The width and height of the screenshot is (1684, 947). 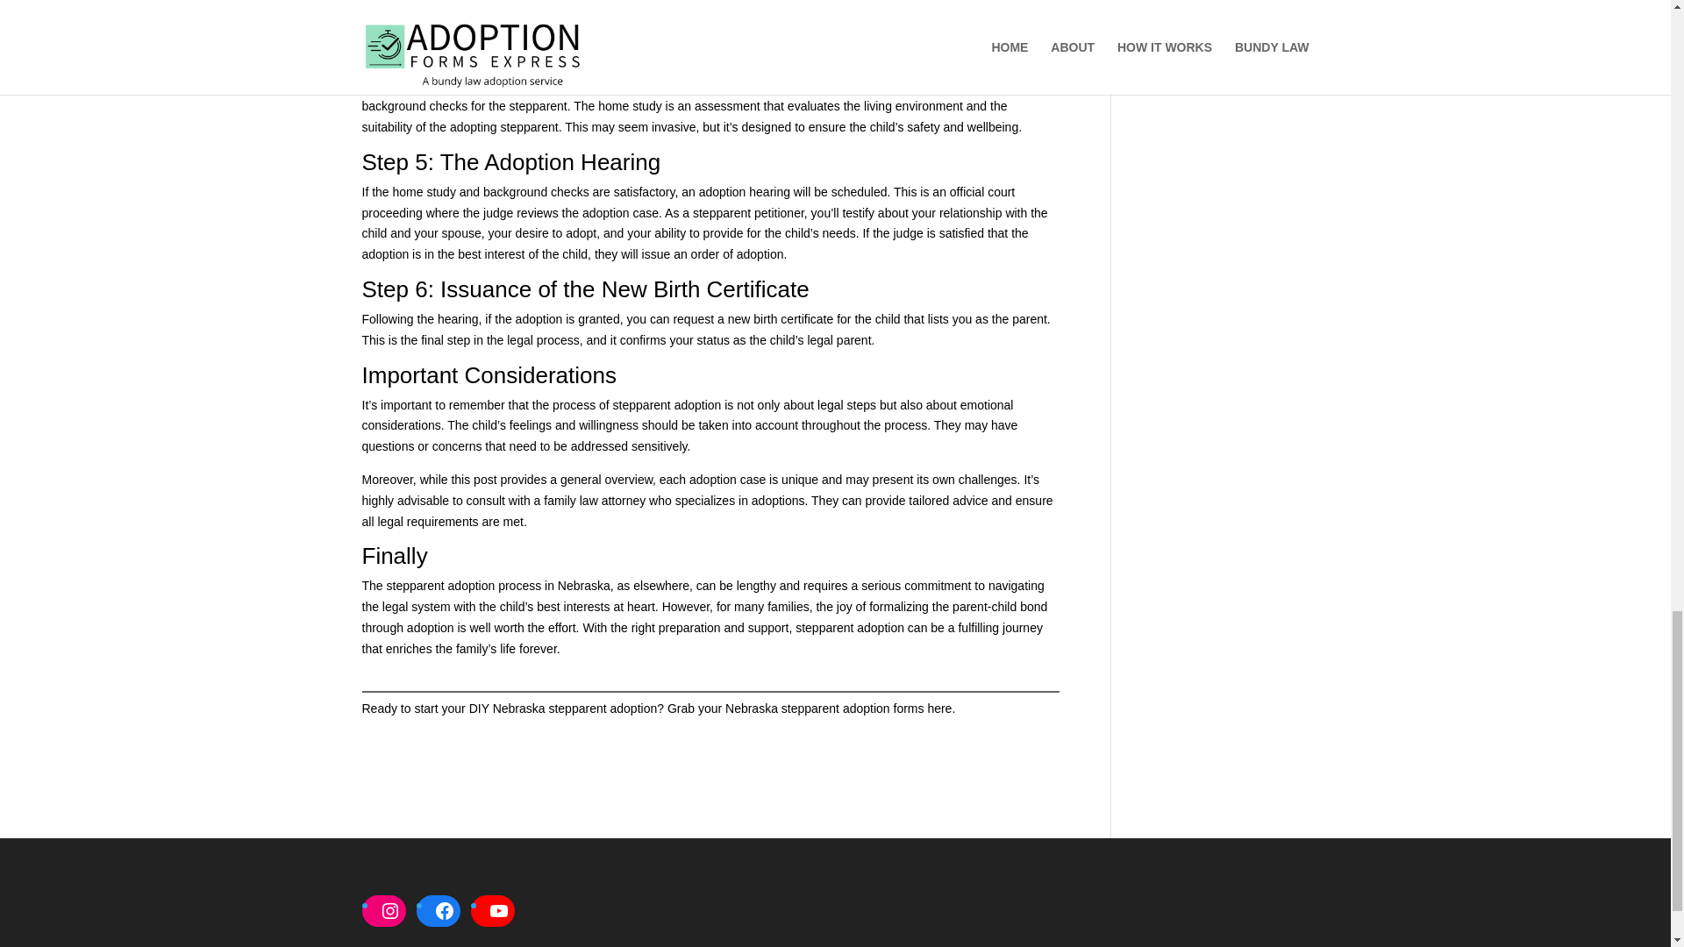 What do you see at coordinates (444, 910) in the screenshot?
I see `Facebook` at bounding box center [444, 910].